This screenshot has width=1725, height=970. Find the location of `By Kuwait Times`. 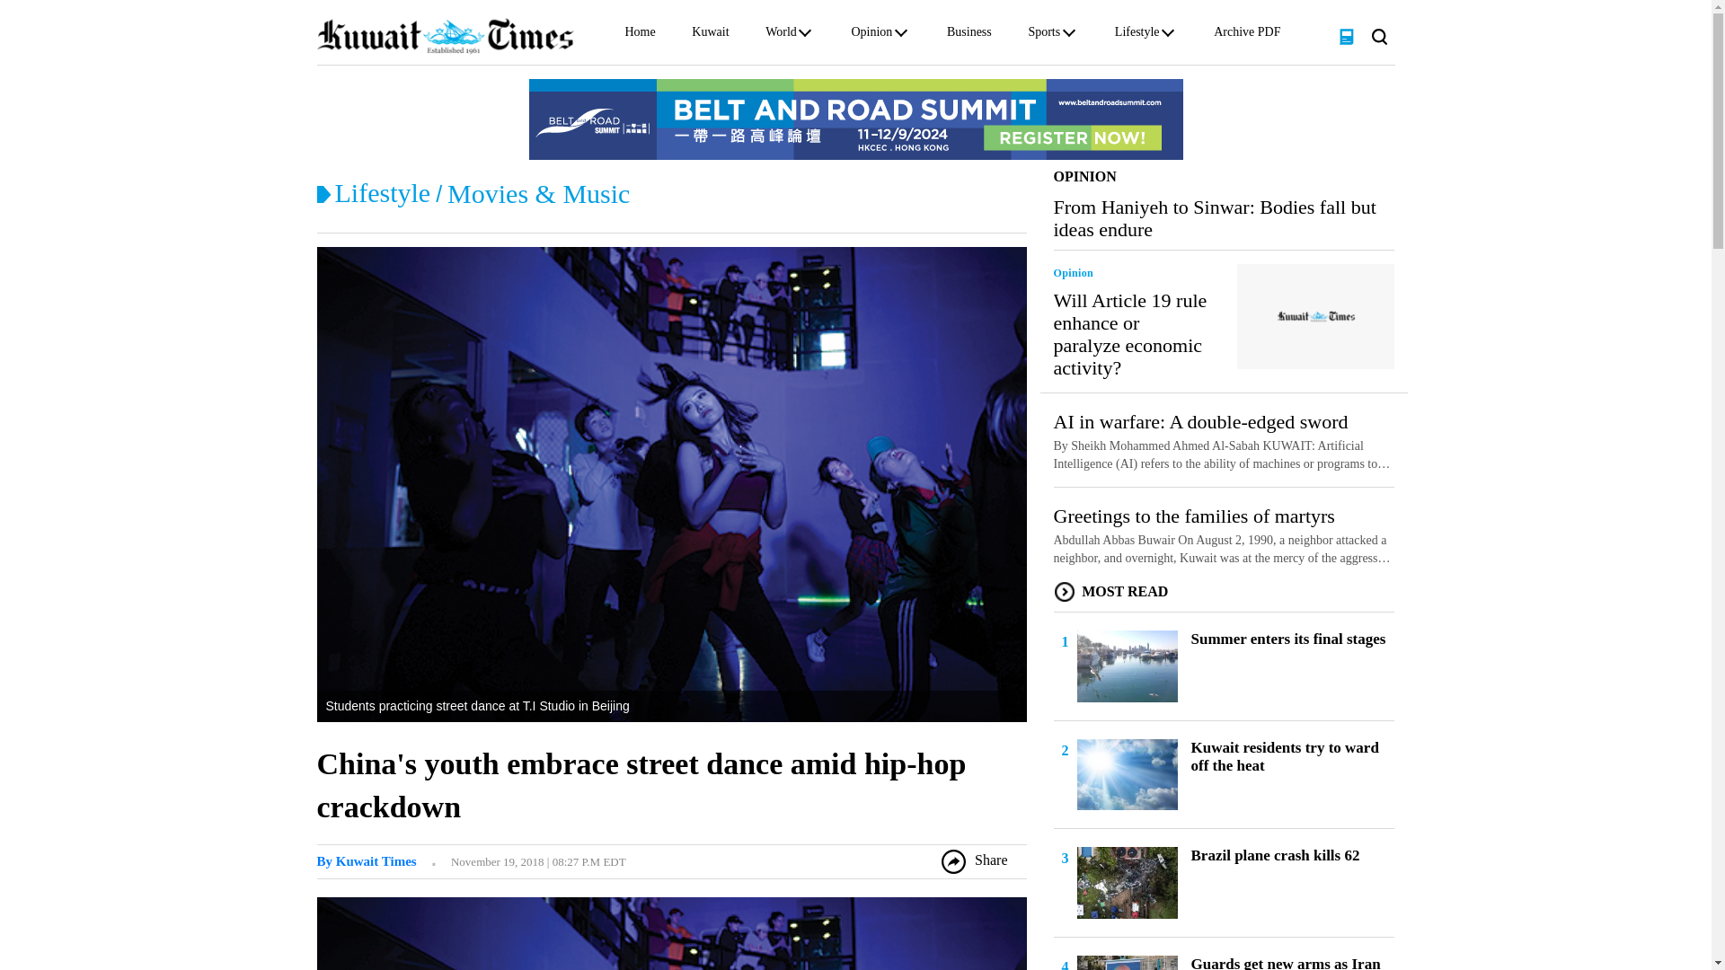

By Kuwait Times is located at coordinates (365, 860).